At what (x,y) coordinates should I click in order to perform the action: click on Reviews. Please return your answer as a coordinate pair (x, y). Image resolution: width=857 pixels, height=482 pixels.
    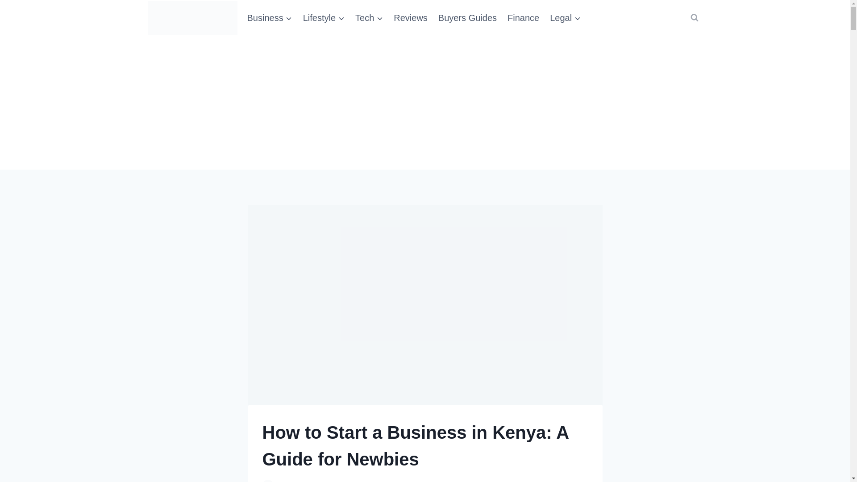
    Looking at the image, I should click on (410, 18).